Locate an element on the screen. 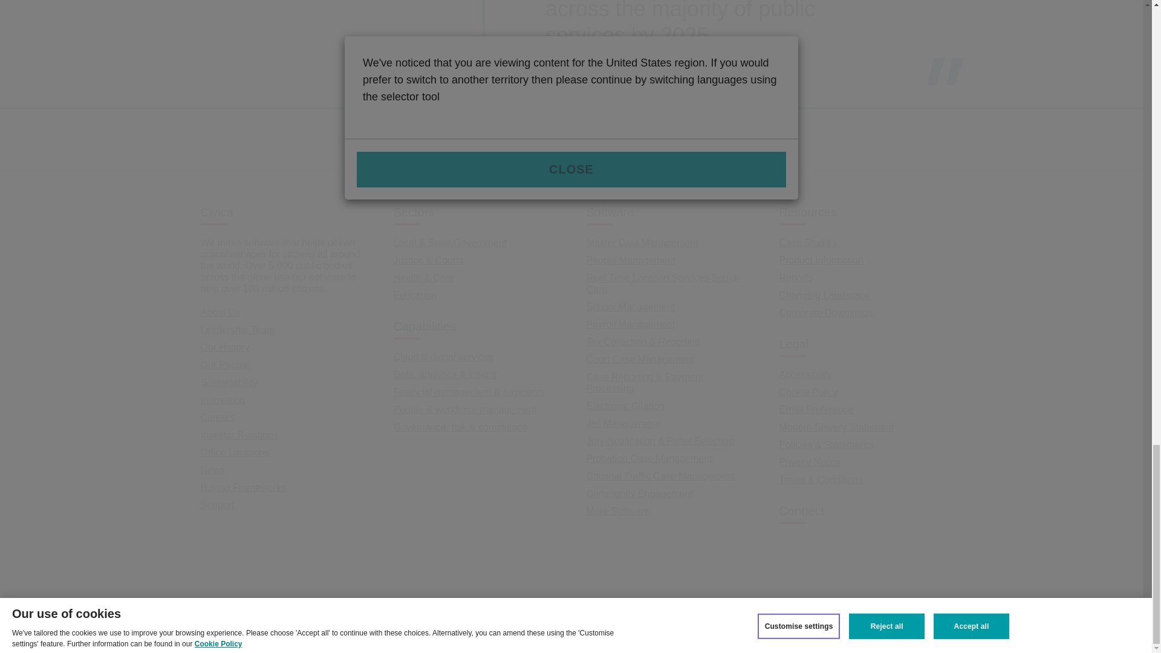 This screenshot has width=1161, height=653. Innovation is located at coordinates (223, 400).